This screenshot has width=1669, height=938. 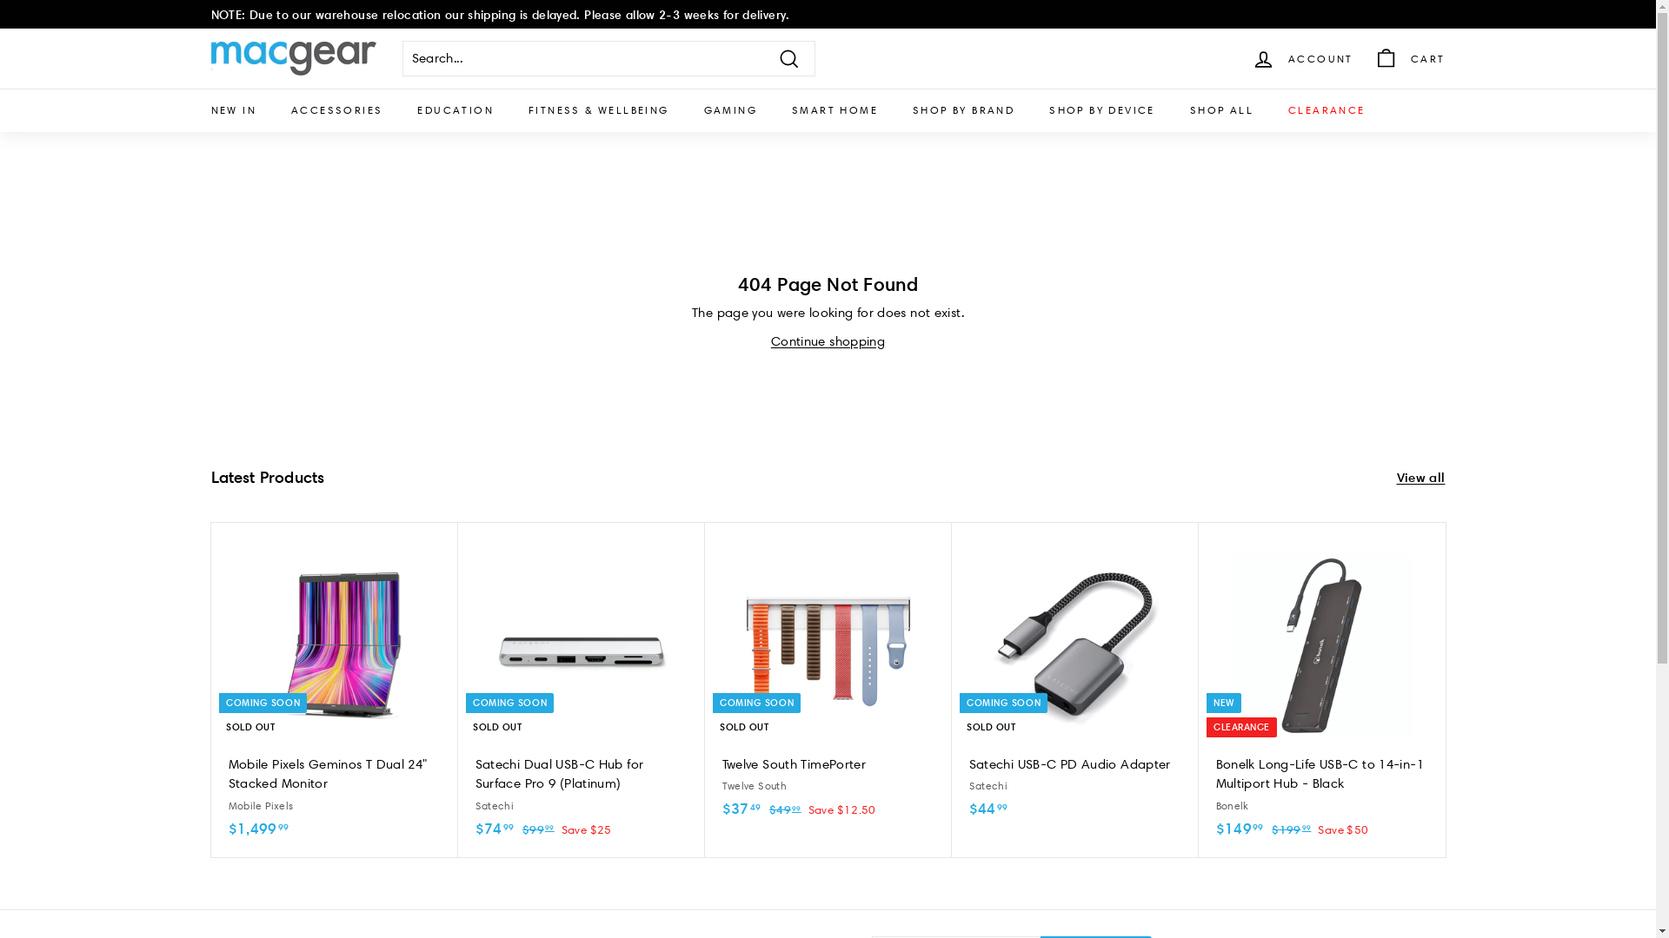 I want to click on View all, so click(x=1420, y=478).